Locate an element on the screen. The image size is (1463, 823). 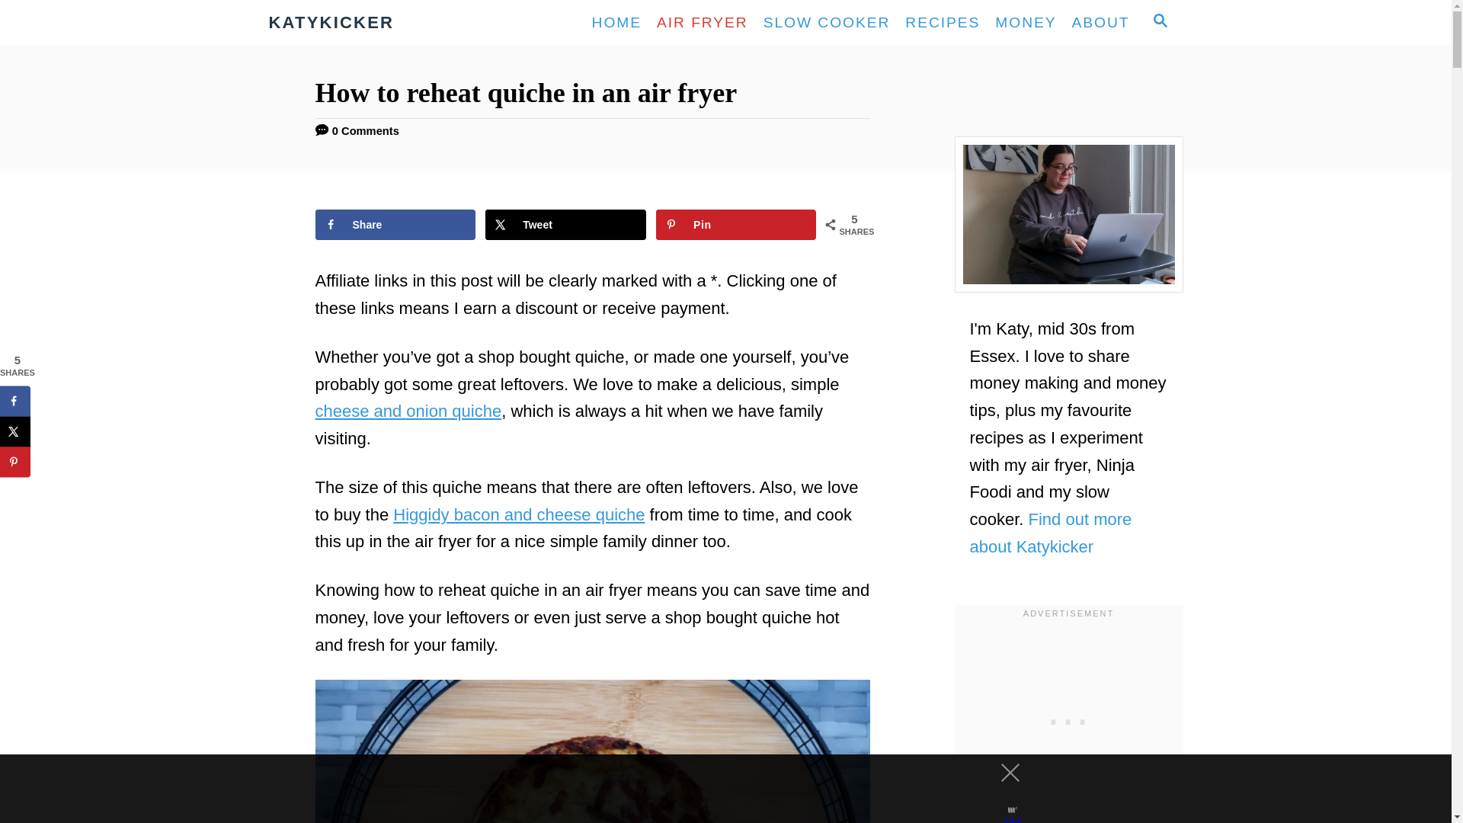
Share on Facebook is located at coordinates (15, 401).